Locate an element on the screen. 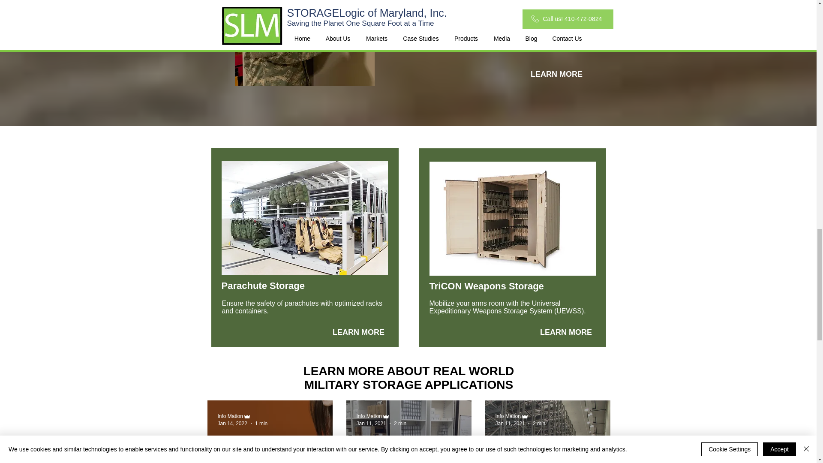  2 min is located at coordinates (538, 423).